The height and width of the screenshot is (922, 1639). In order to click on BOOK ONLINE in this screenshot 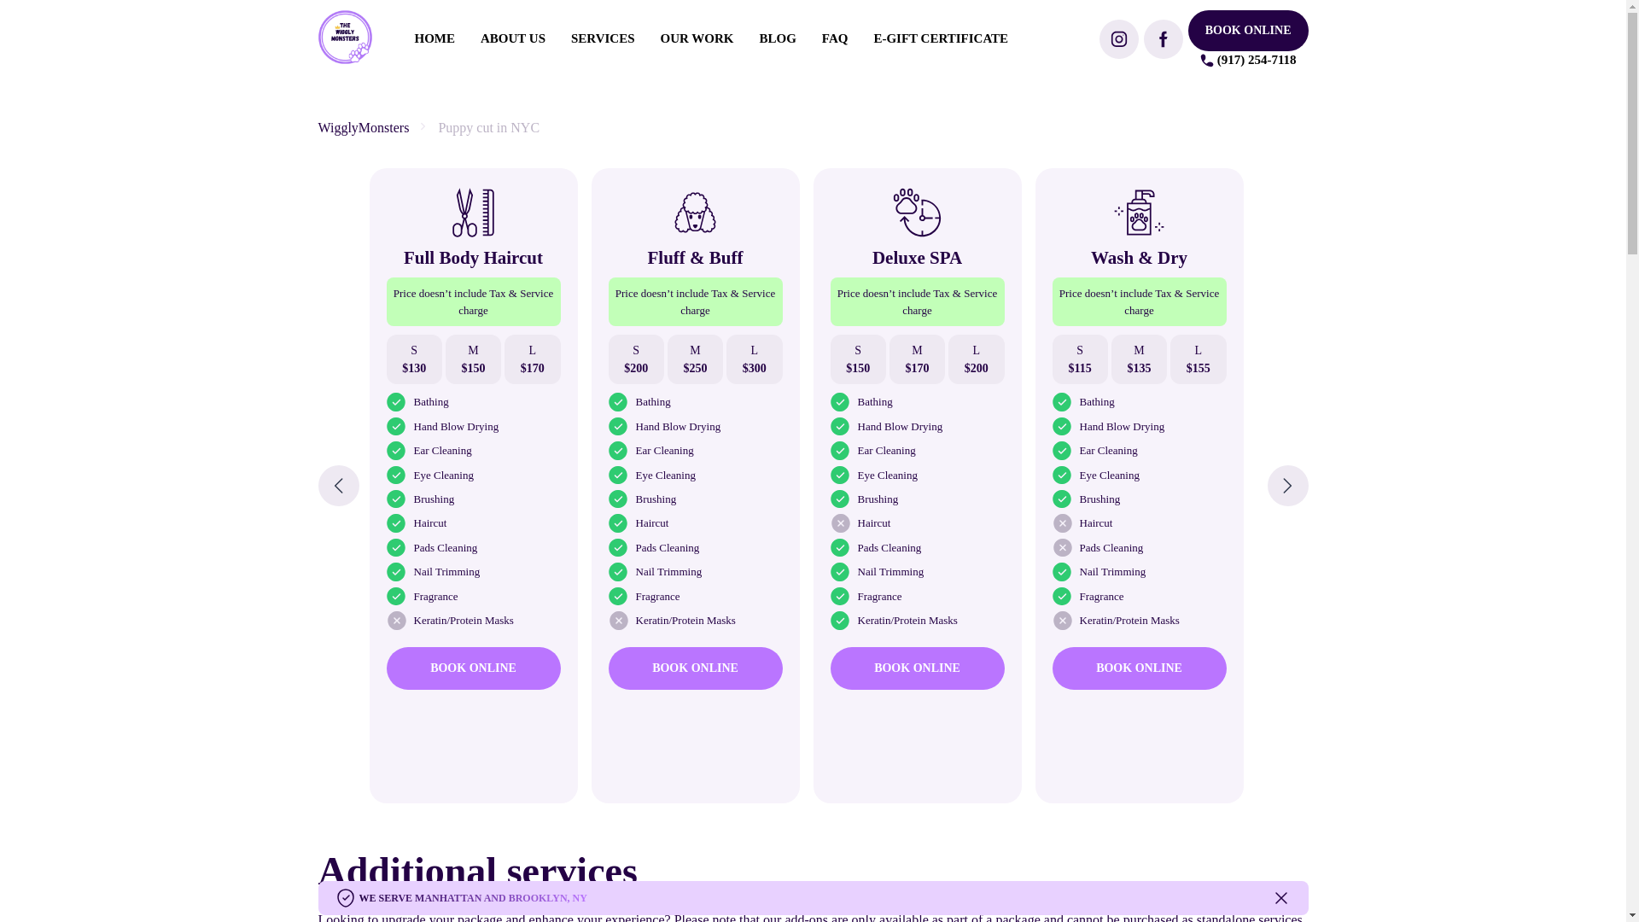, I will do `click(1248, 31)`.